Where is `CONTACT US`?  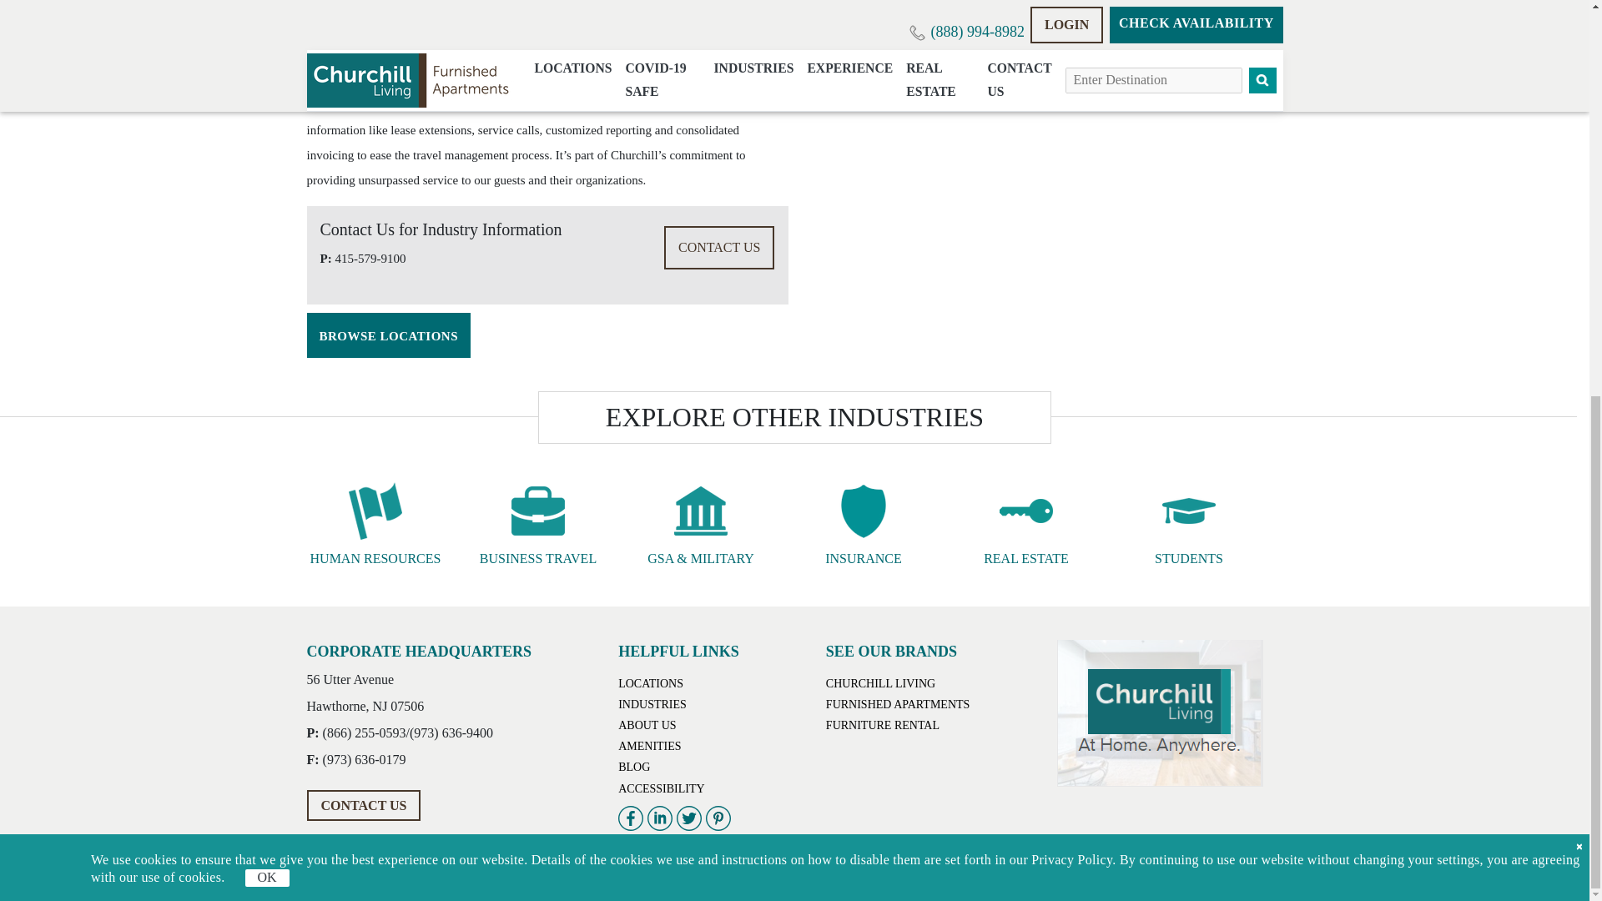
CONTACT US is located at coordinates (719, 247).